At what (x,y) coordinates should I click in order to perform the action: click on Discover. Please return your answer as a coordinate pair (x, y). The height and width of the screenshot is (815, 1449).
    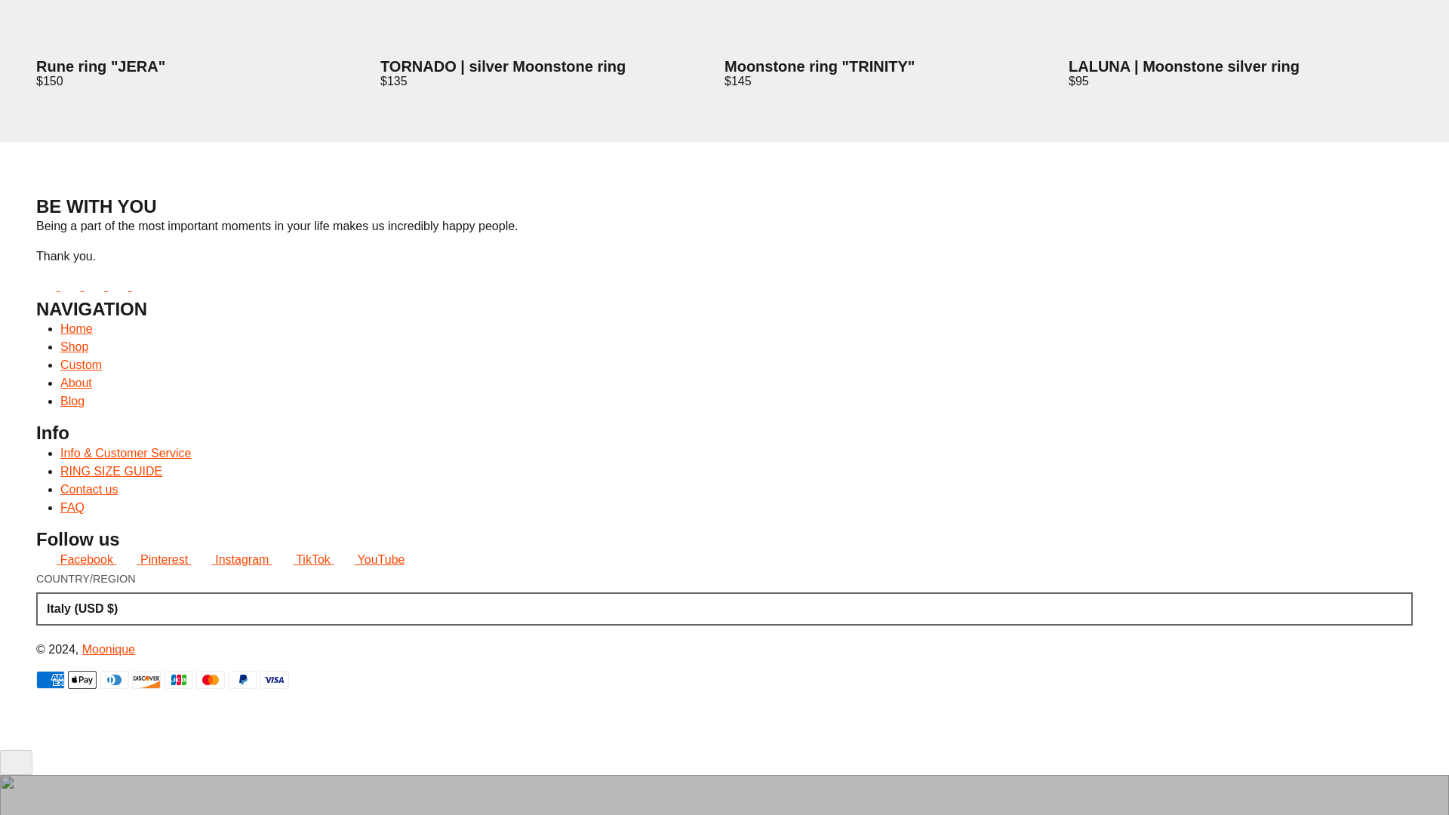
    Looking at the image, I should click on (146, 679).